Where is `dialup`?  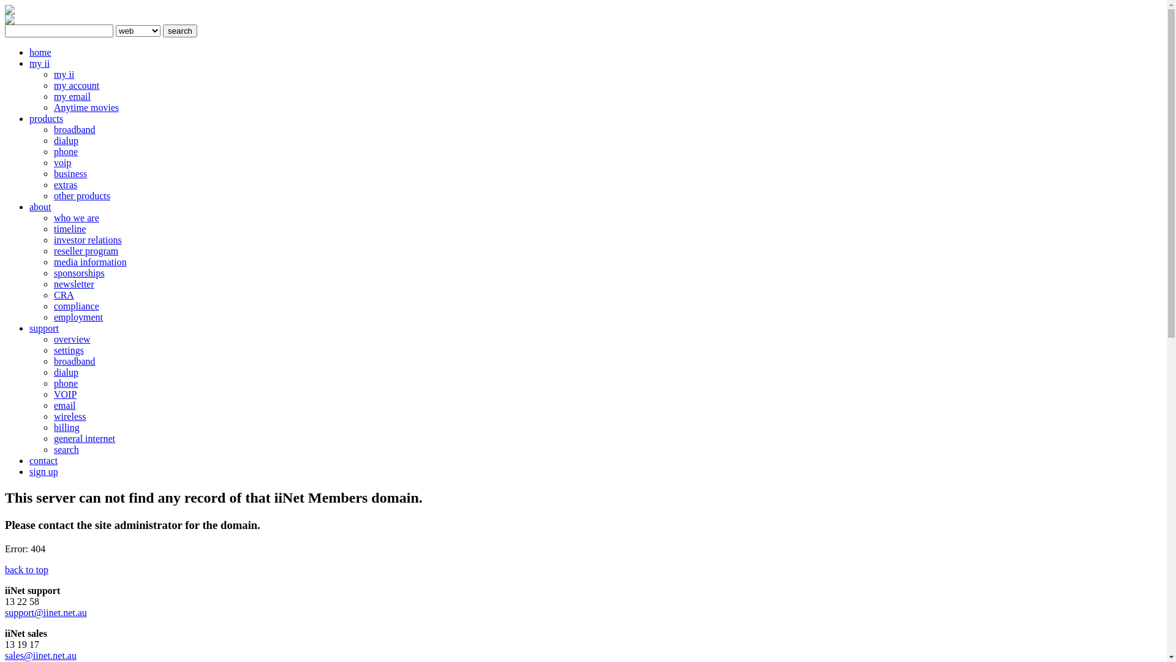 dialup is located at coordinates (66, 141).